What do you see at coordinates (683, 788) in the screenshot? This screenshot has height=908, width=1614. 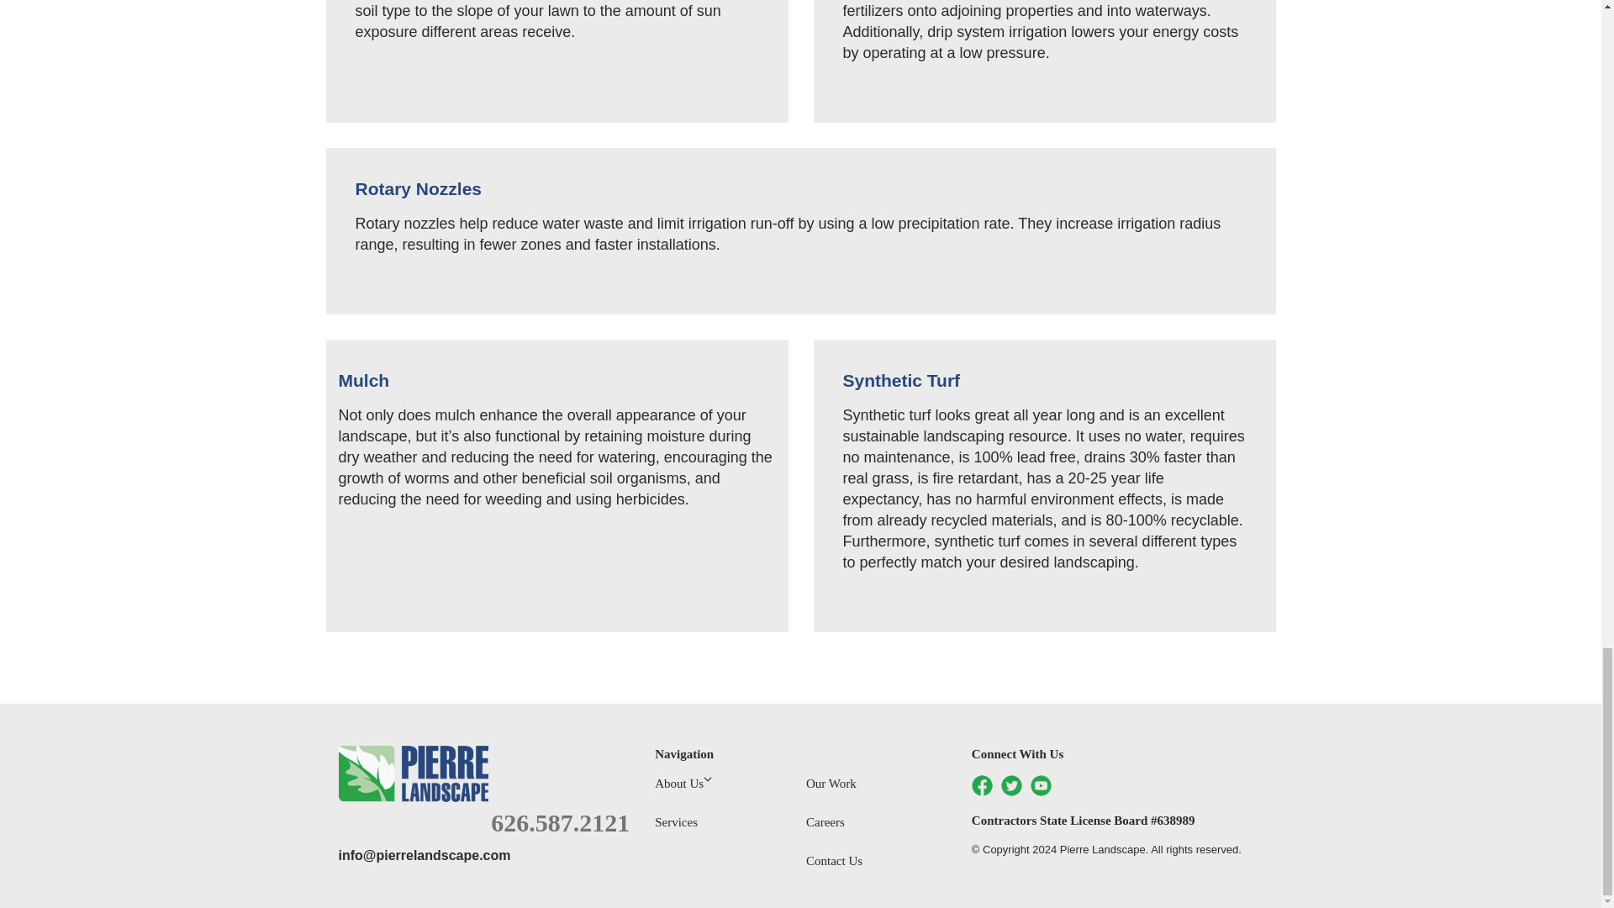 I see `About Us` at bounding box center [683, 788].